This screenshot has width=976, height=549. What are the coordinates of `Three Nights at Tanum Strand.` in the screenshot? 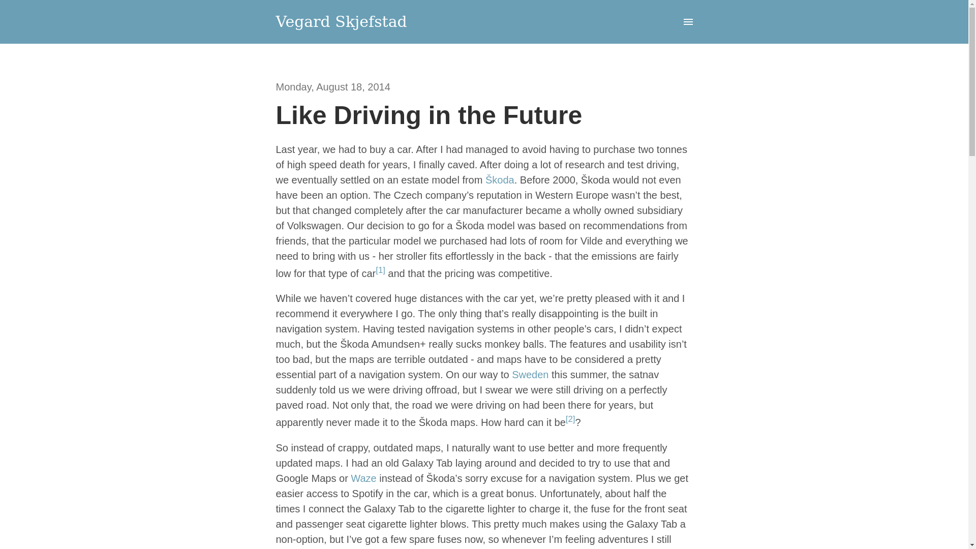 It's located at (530, 374).